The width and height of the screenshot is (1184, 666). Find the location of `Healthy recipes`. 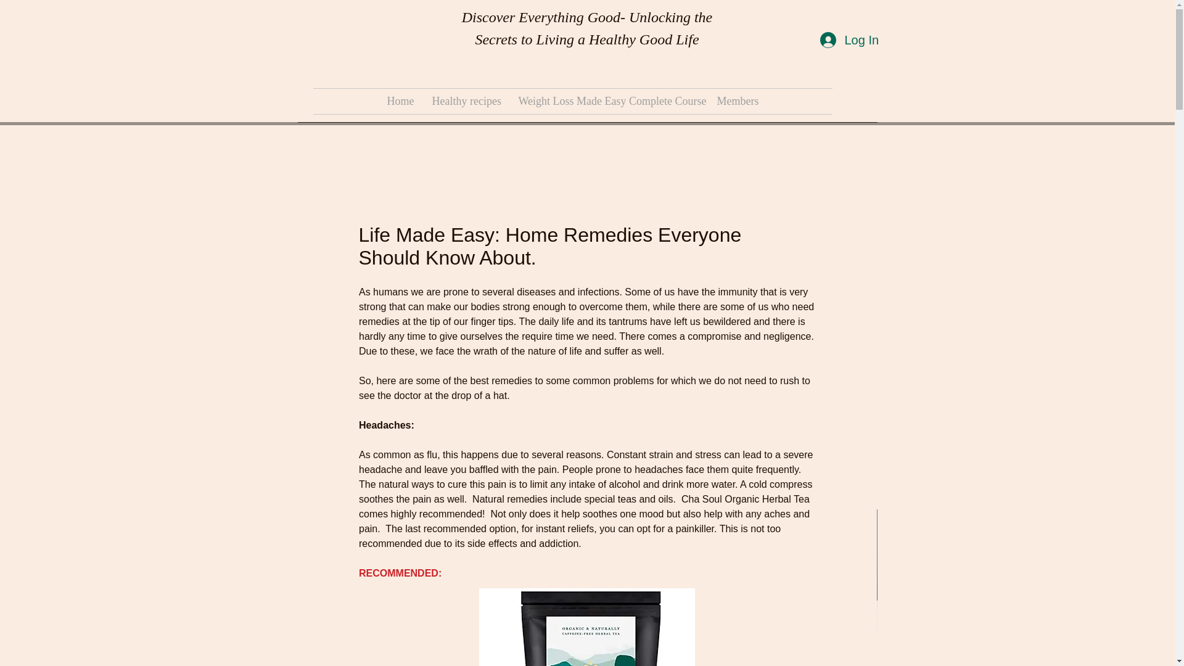

Healthy recipes is located at coordinates (466, 101).